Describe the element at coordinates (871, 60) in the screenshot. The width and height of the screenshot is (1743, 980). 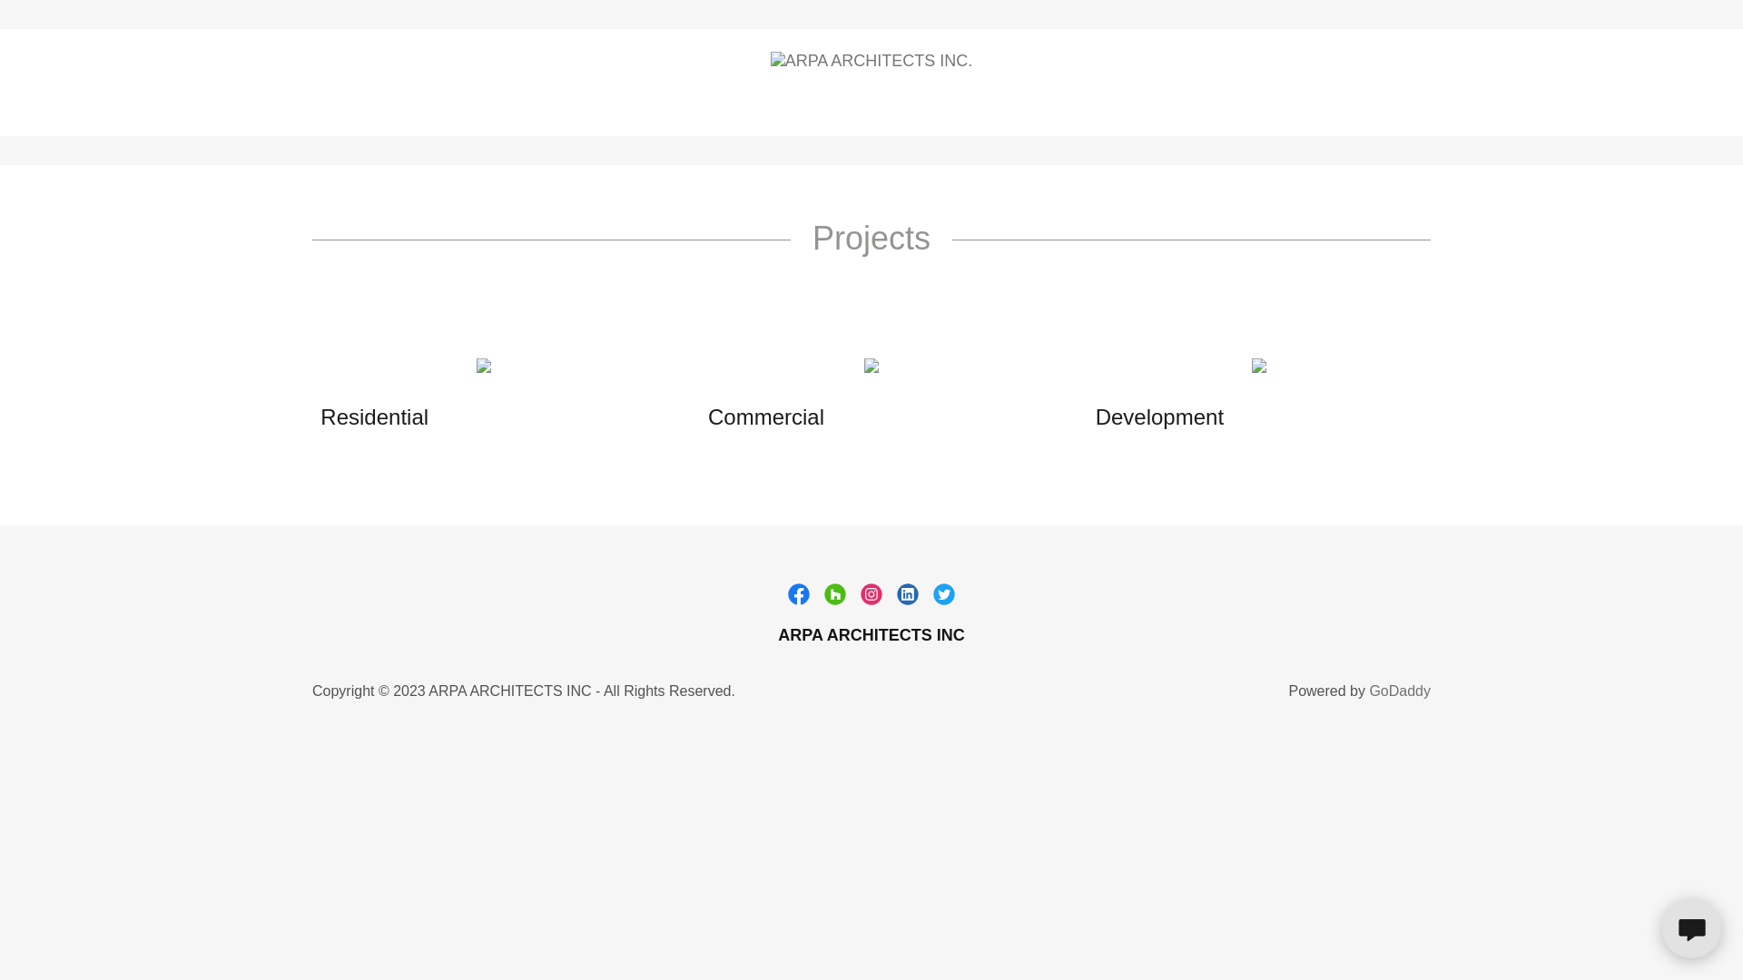
I see `ARPA ARCHITECTS INC.` at that location.